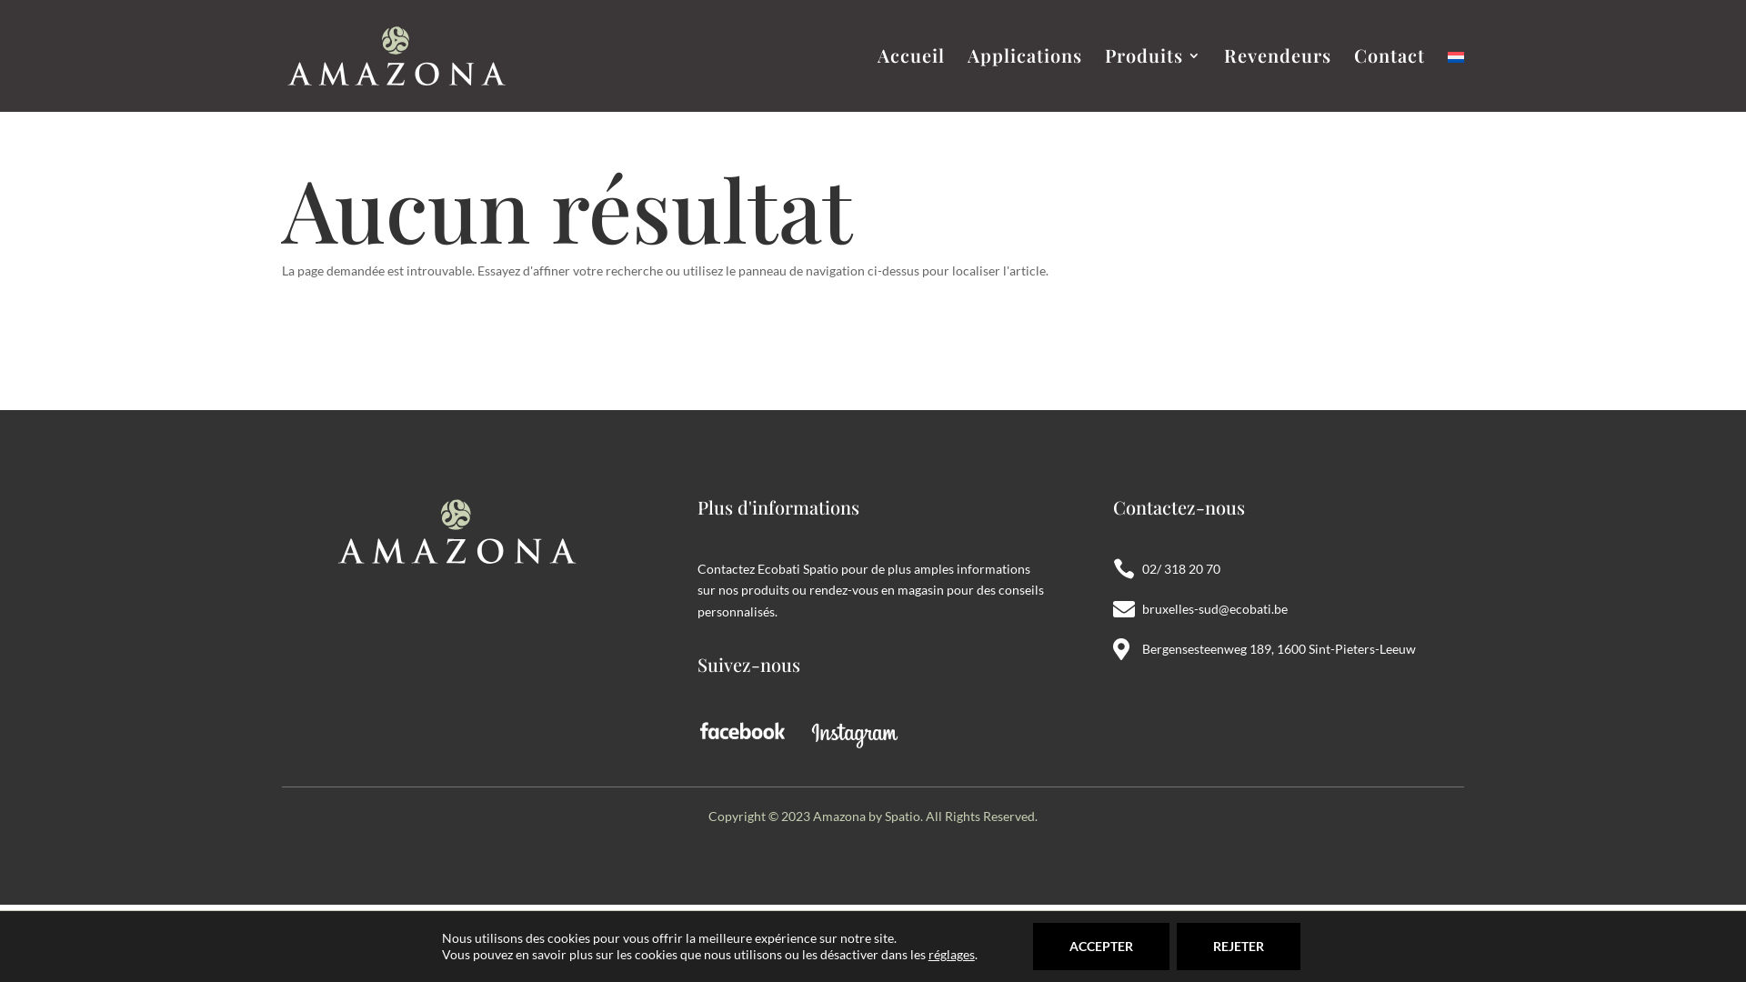 The image size is (1746, 982). What do you see at coordinates (1153, 80) in the screenshot?
I see `Produits` at bounding box center [1153, 80].